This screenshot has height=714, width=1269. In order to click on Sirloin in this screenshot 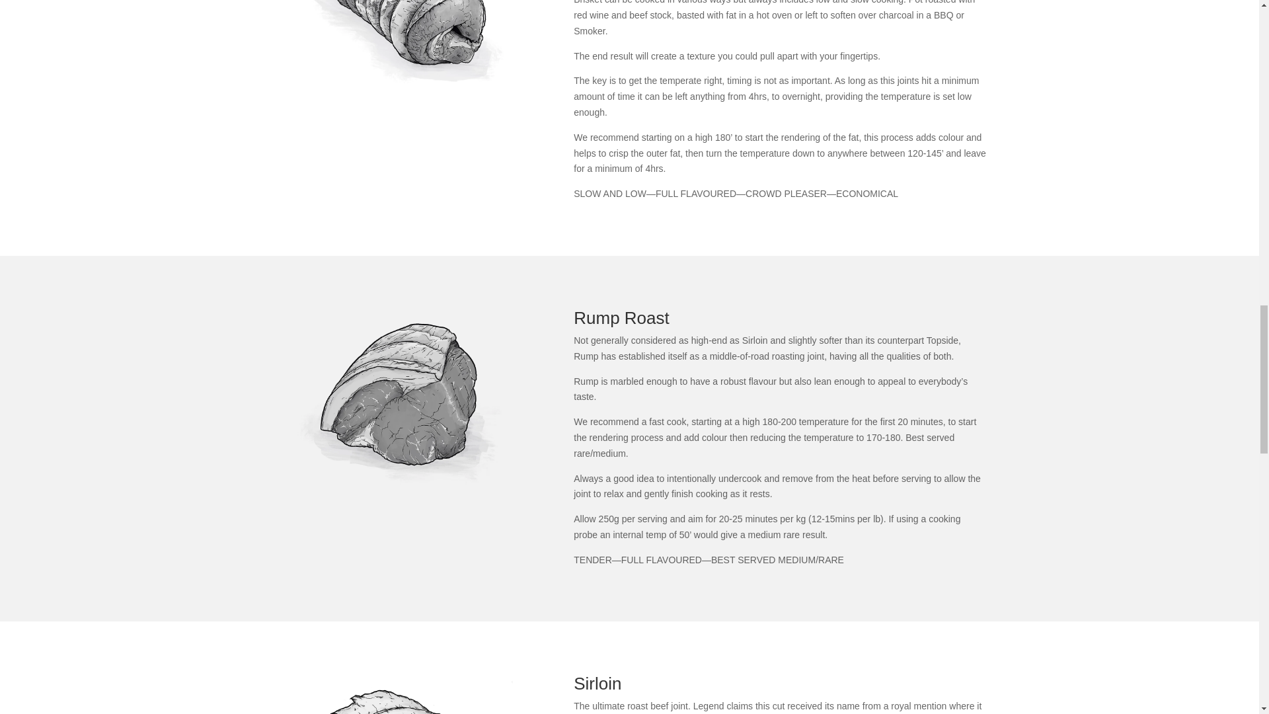, I will do `click(403, 694)`.